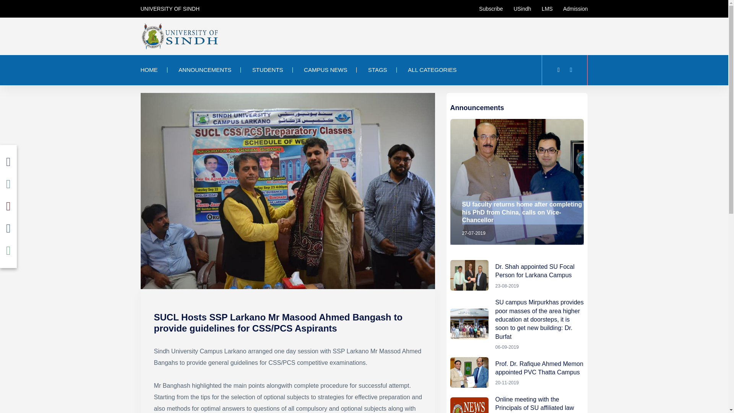 Image resolution: width=734 pixels, height=413 pixels. What do you see at coordinates (518, 9) in the screenshot?
I see `      USindh` at bounding box center [518, 9].